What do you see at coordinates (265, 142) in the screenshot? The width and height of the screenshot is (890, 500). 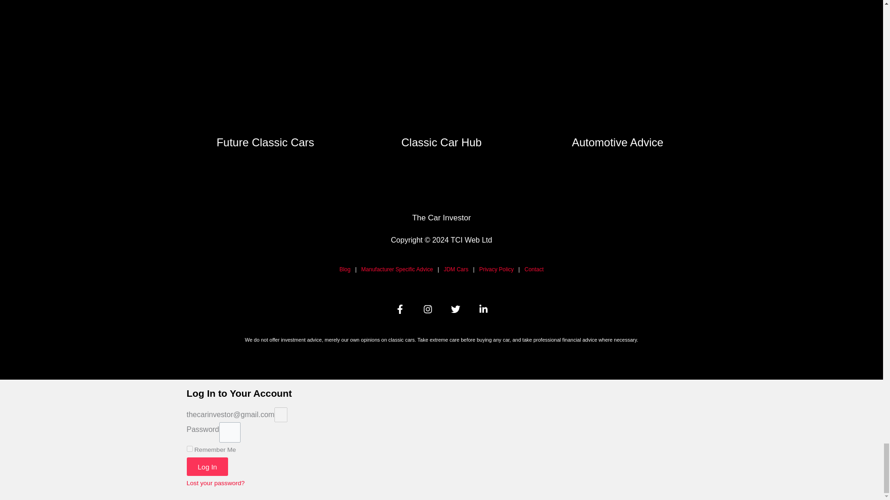 I see `Future Classic Cars` at bounding box center [265, 142].